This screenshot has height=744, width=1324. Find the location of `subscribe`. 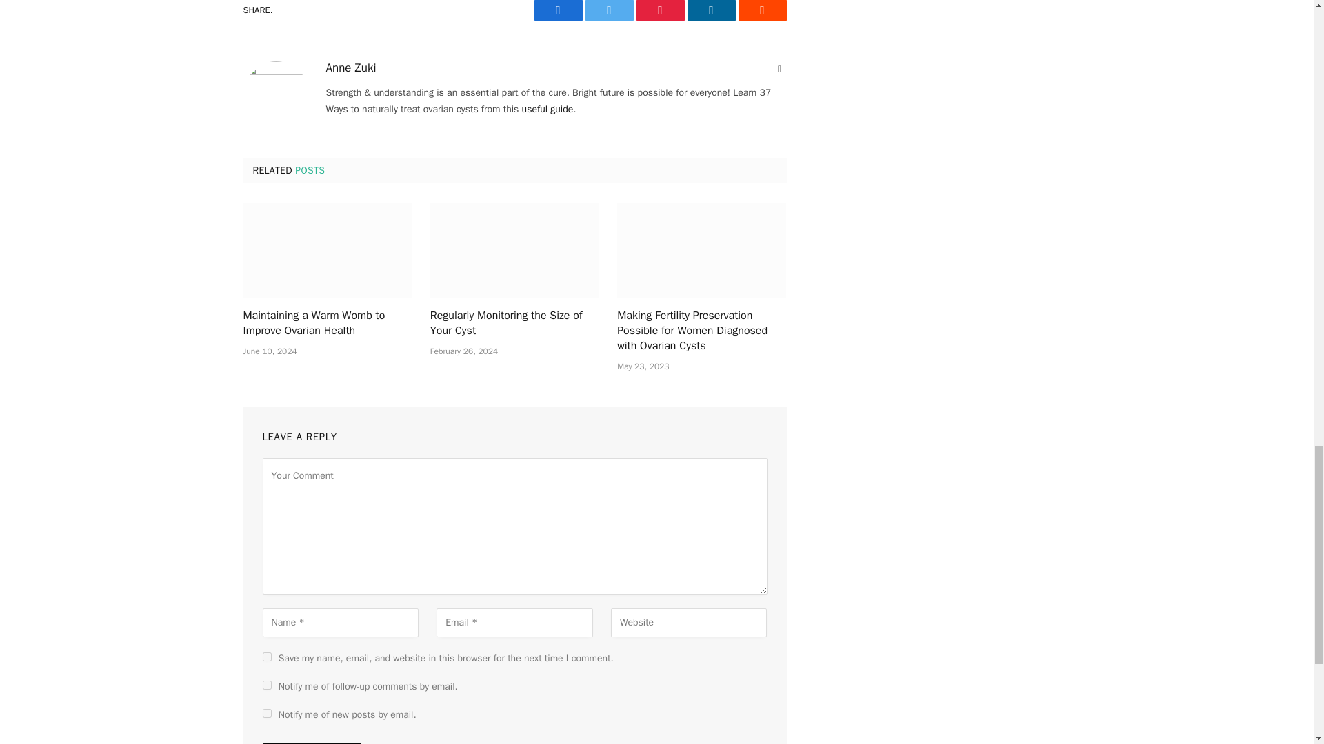

subscribe is located at coordinates (266, 714).